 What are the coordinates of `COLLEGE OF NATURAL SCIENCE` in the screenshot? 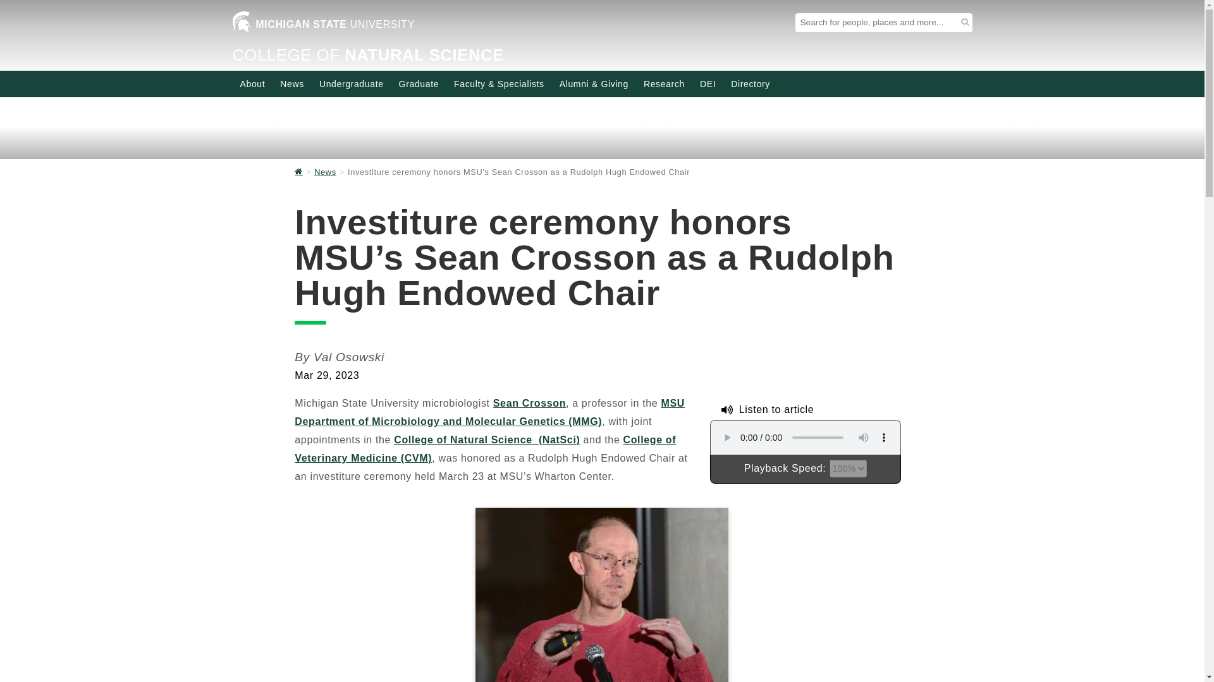 It's located at (369, 55).